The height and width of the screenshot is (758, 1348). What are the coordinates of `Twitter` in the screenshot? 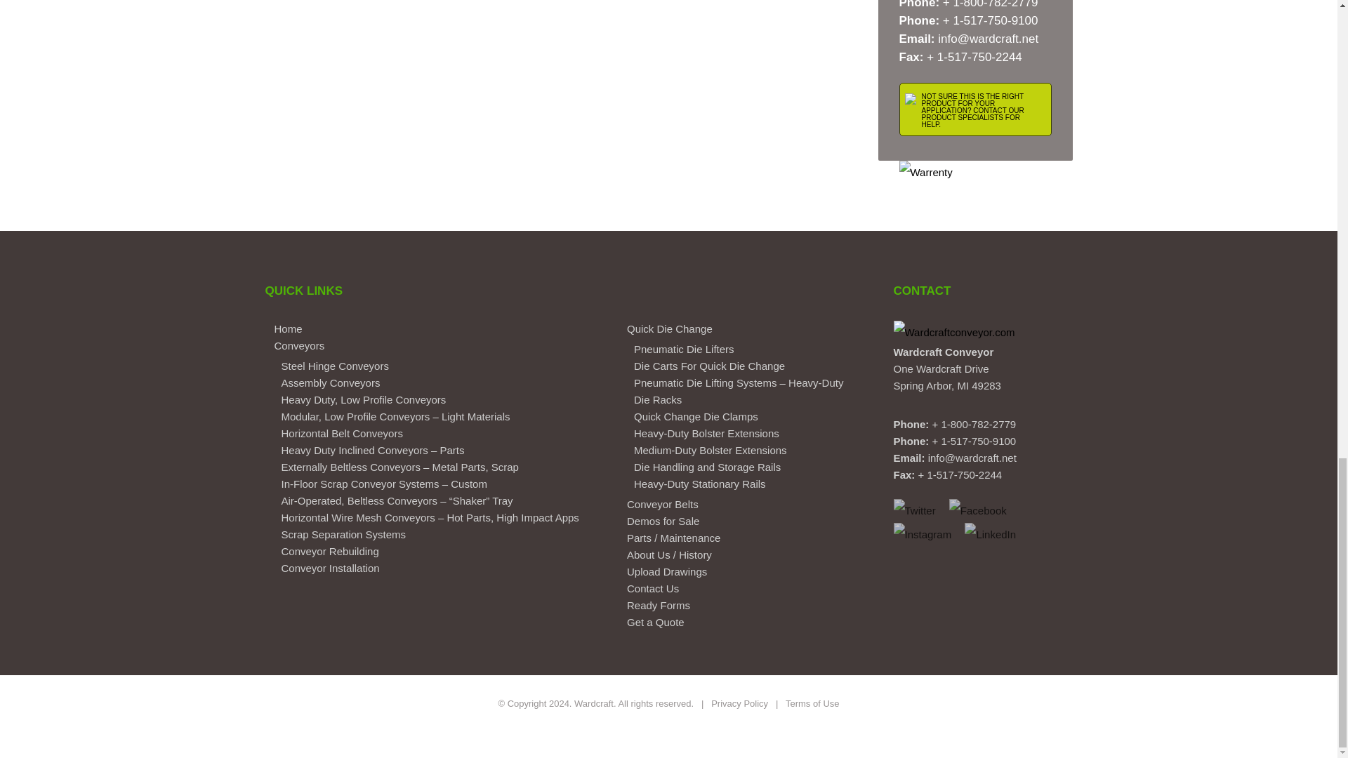 It's located at (914, 510).